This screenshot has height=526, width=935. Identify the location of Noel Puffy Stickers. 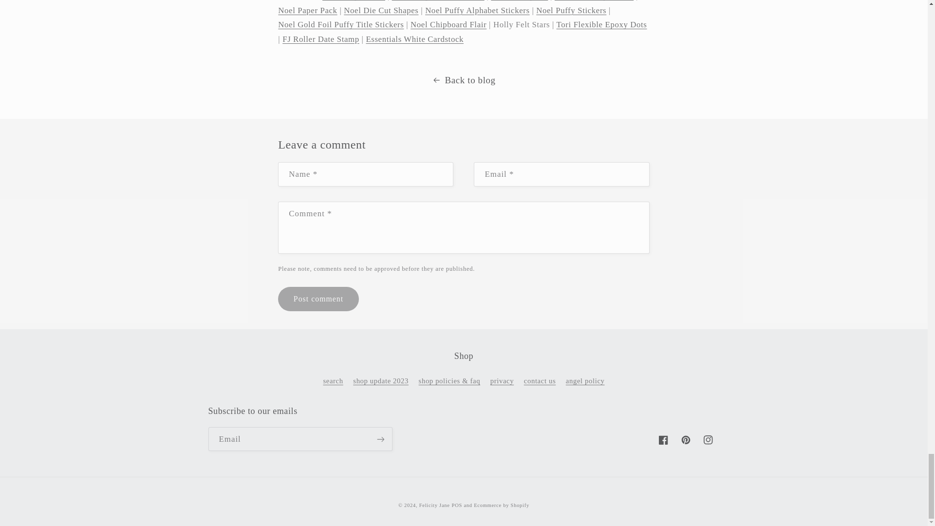
(571, 10).